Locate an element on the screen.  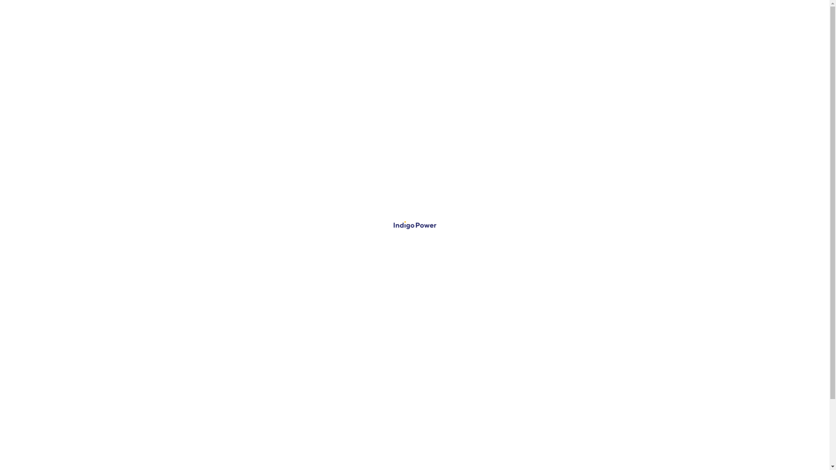
MOVING HOUSE is located at coordinates (278, 419).